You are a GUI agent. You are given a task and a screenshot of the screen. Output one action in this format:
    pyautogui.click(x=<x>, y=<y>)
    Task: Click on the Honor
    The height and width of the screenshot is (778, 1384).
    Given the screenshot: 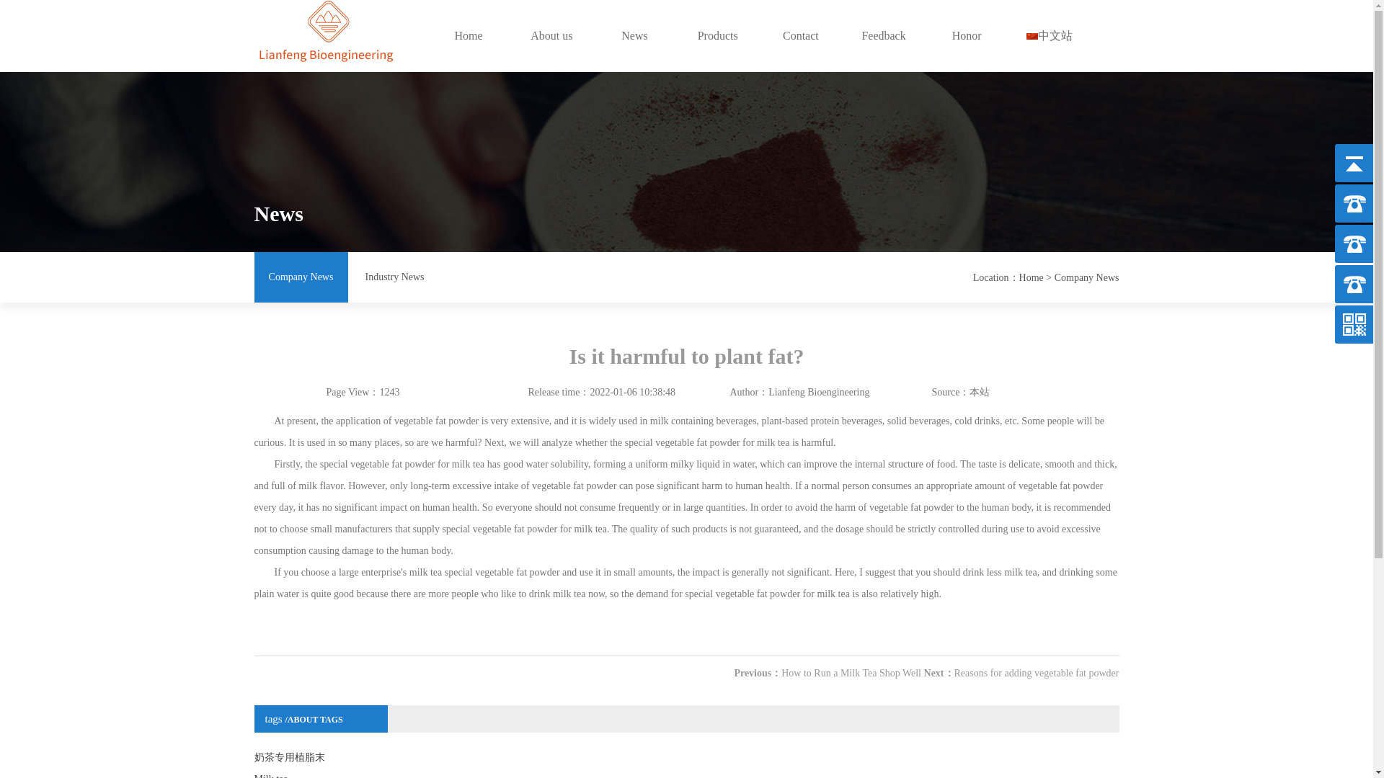 What is the action you would take?
    pyautogui.click(x=967, y=36)
    